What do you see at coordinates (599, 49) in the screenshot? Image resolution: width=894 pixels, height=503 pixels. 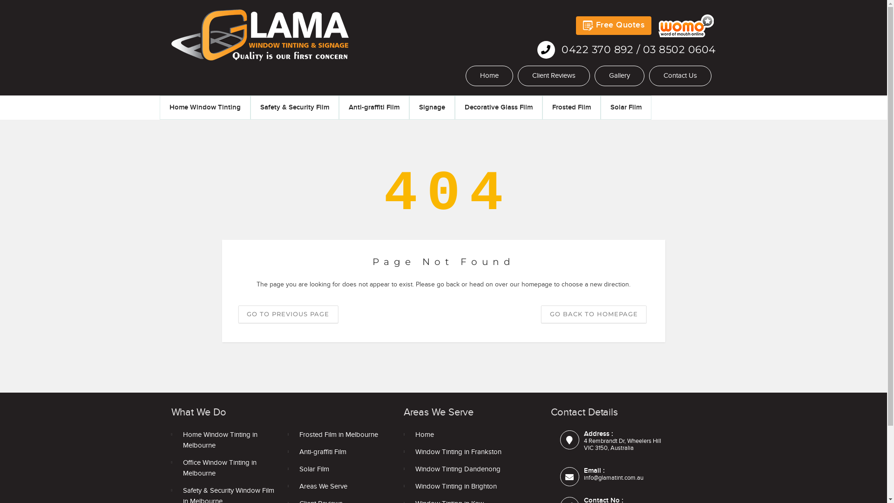 I see `0422 370 892` at bounding box center [599, 49].